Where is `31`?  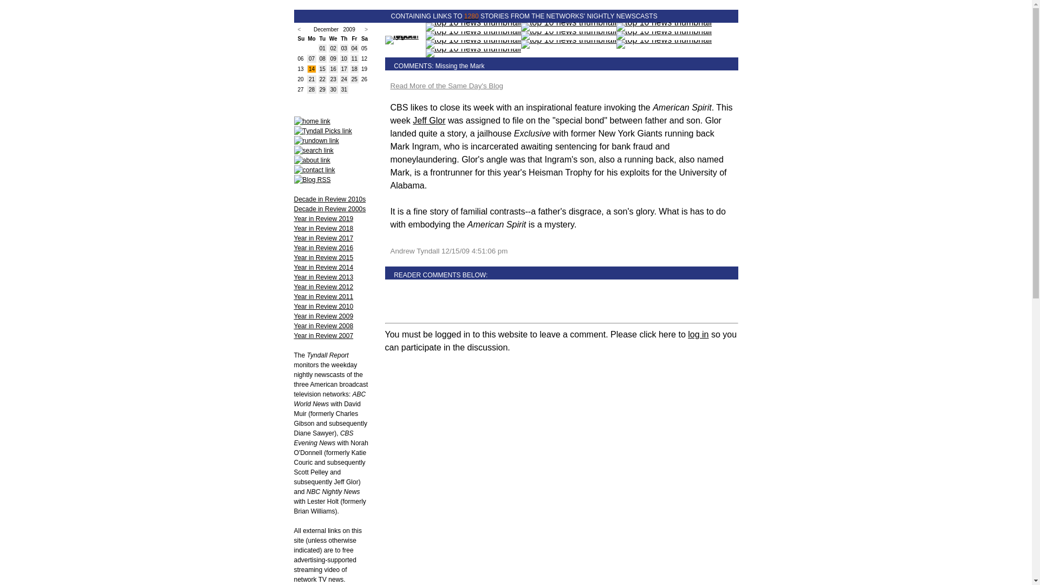 31 is located at coordinates (344, 89).